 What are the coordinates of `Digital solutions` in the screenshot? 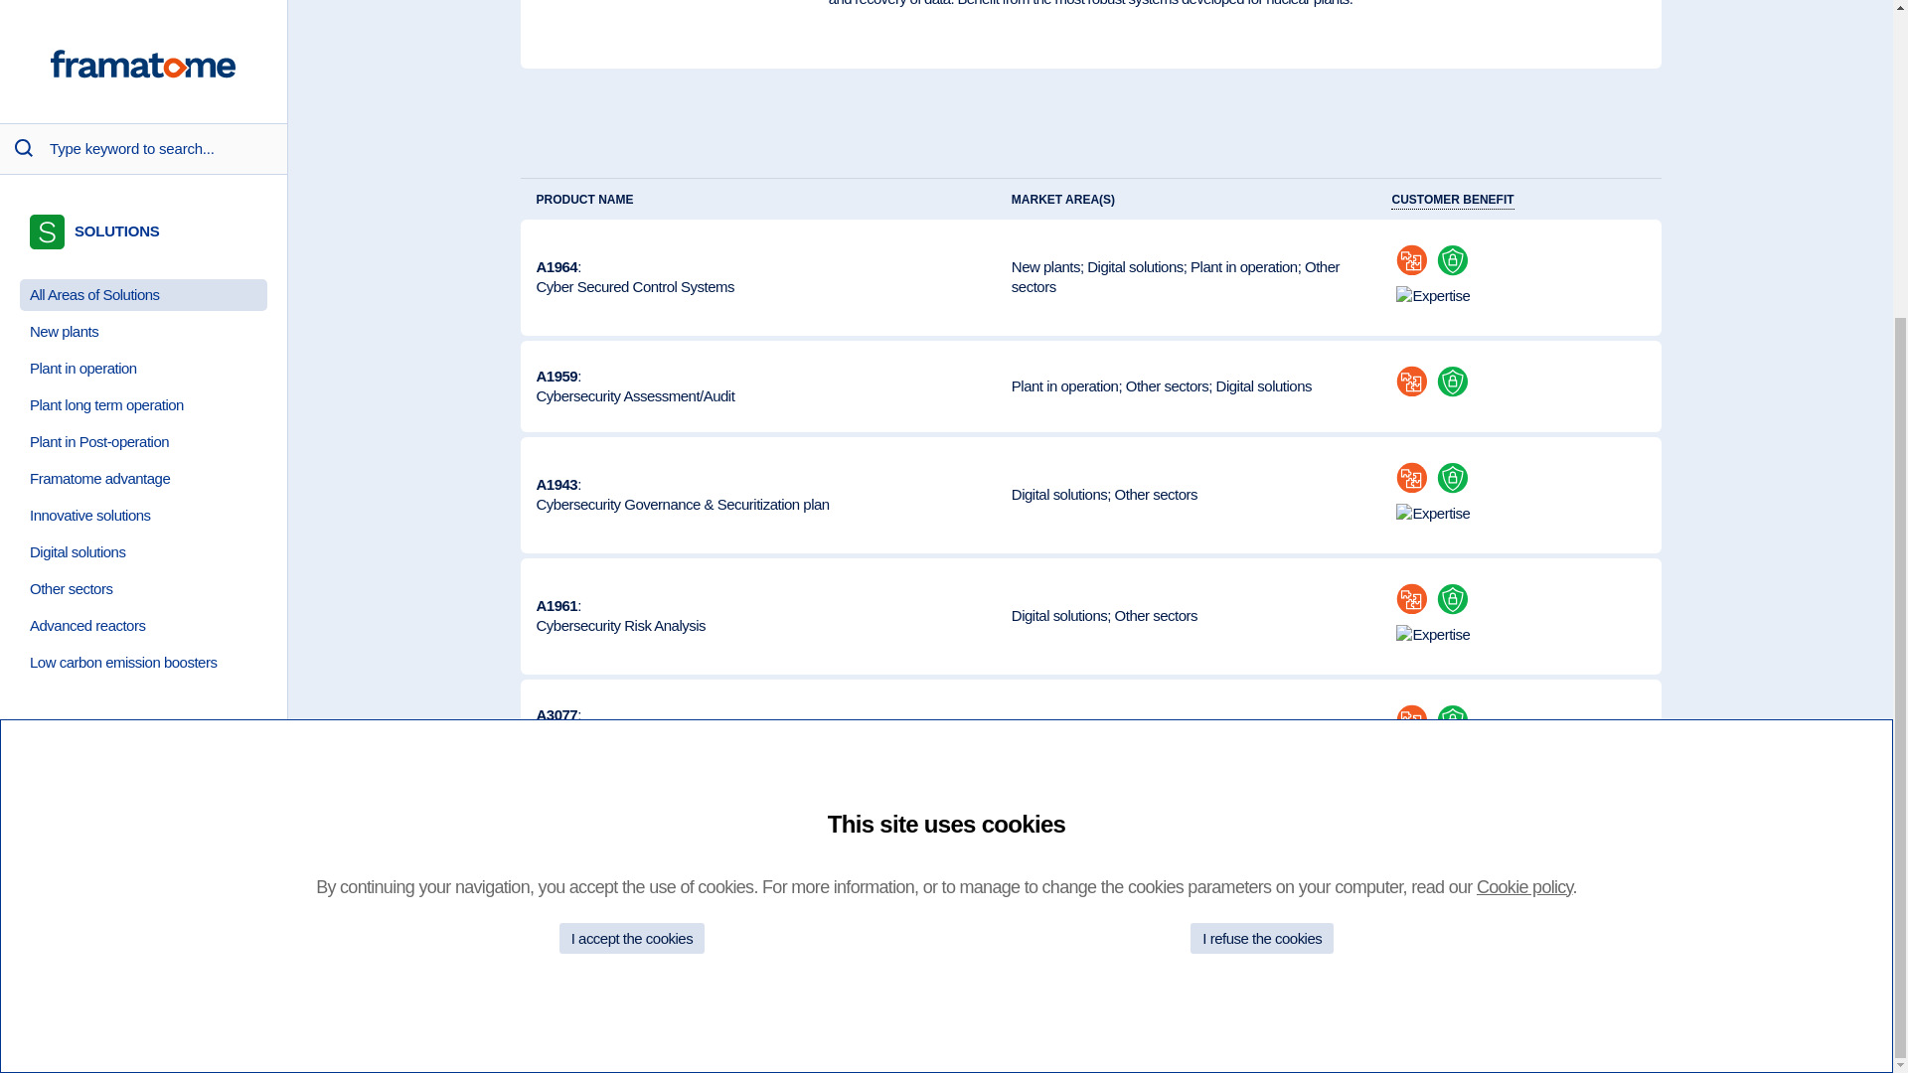 It's located at (1045, 266).